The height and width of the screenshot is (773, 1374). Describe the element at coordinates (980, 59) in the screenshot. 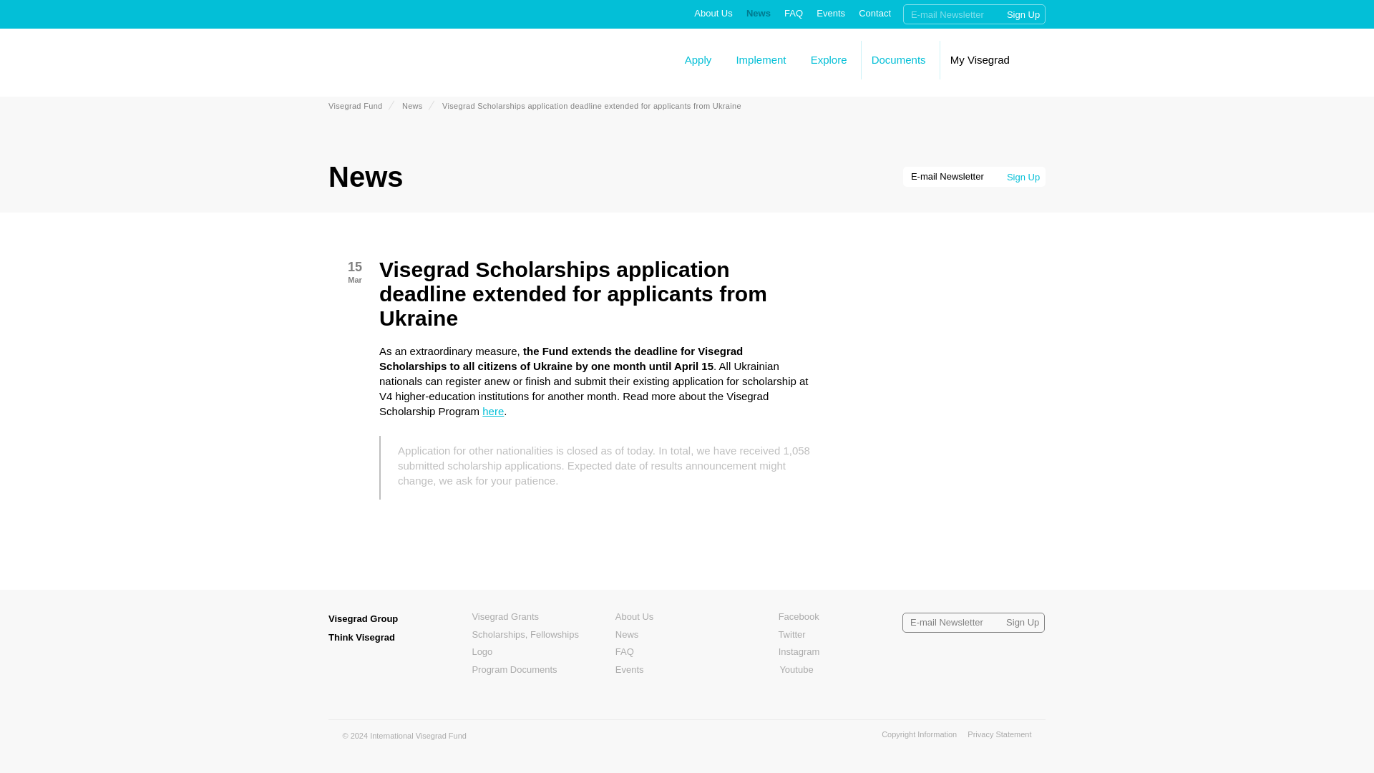

I see `My Visegrad` at that location.